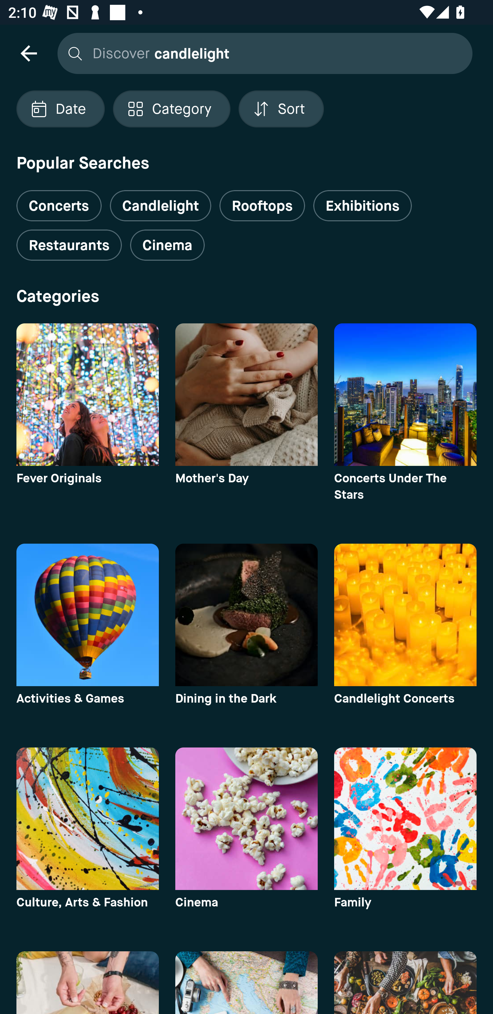 The image size is (493, 1014). I want to click on Discover candlelight, so click(262, 53).